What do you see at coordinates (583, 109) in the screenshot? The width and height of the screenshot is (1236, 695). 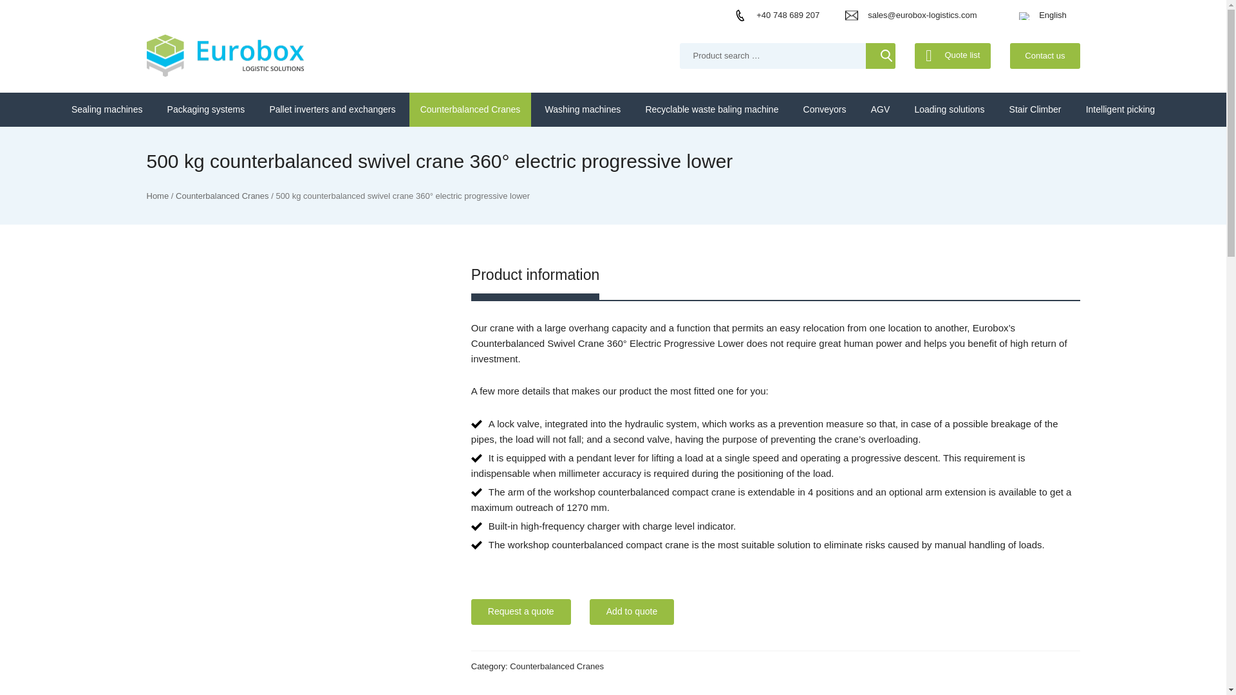 I see `Washing machines` at bounding box center [583, 109].